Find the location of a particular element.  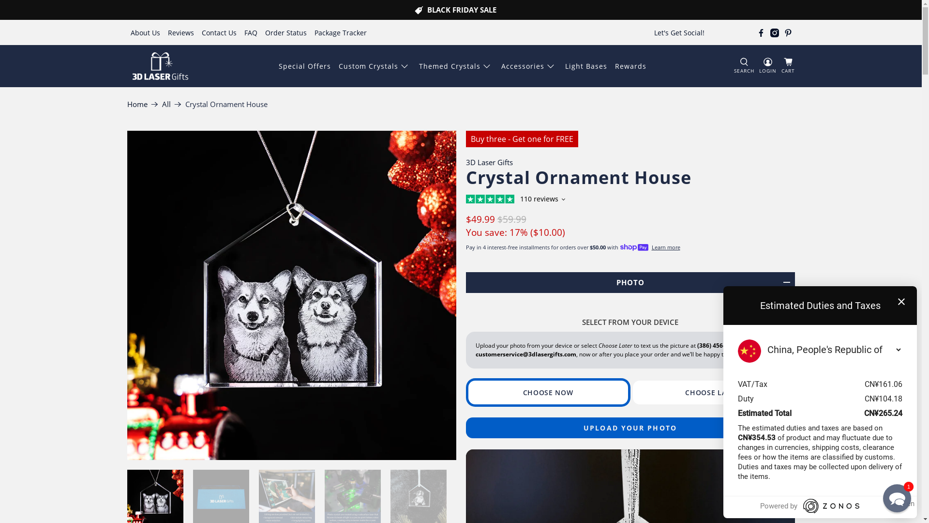

3D Laser Gifts on Instagram is located at coordinates (775, 33).